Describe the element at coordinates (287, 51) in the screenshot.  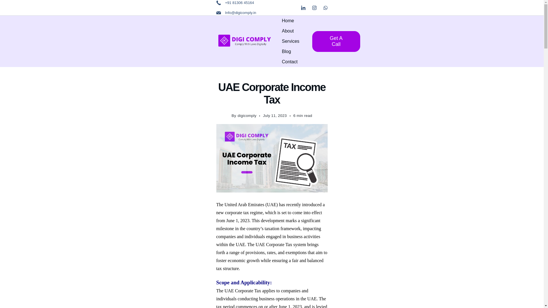
I see `Blog` at that location.